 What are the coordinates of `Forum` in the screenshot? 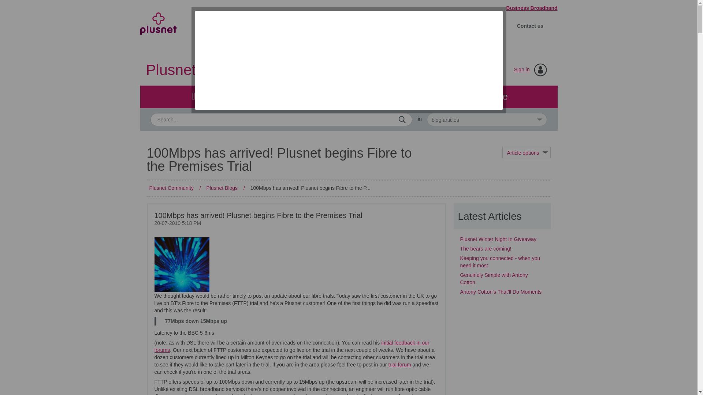 It's located at (209, 97).